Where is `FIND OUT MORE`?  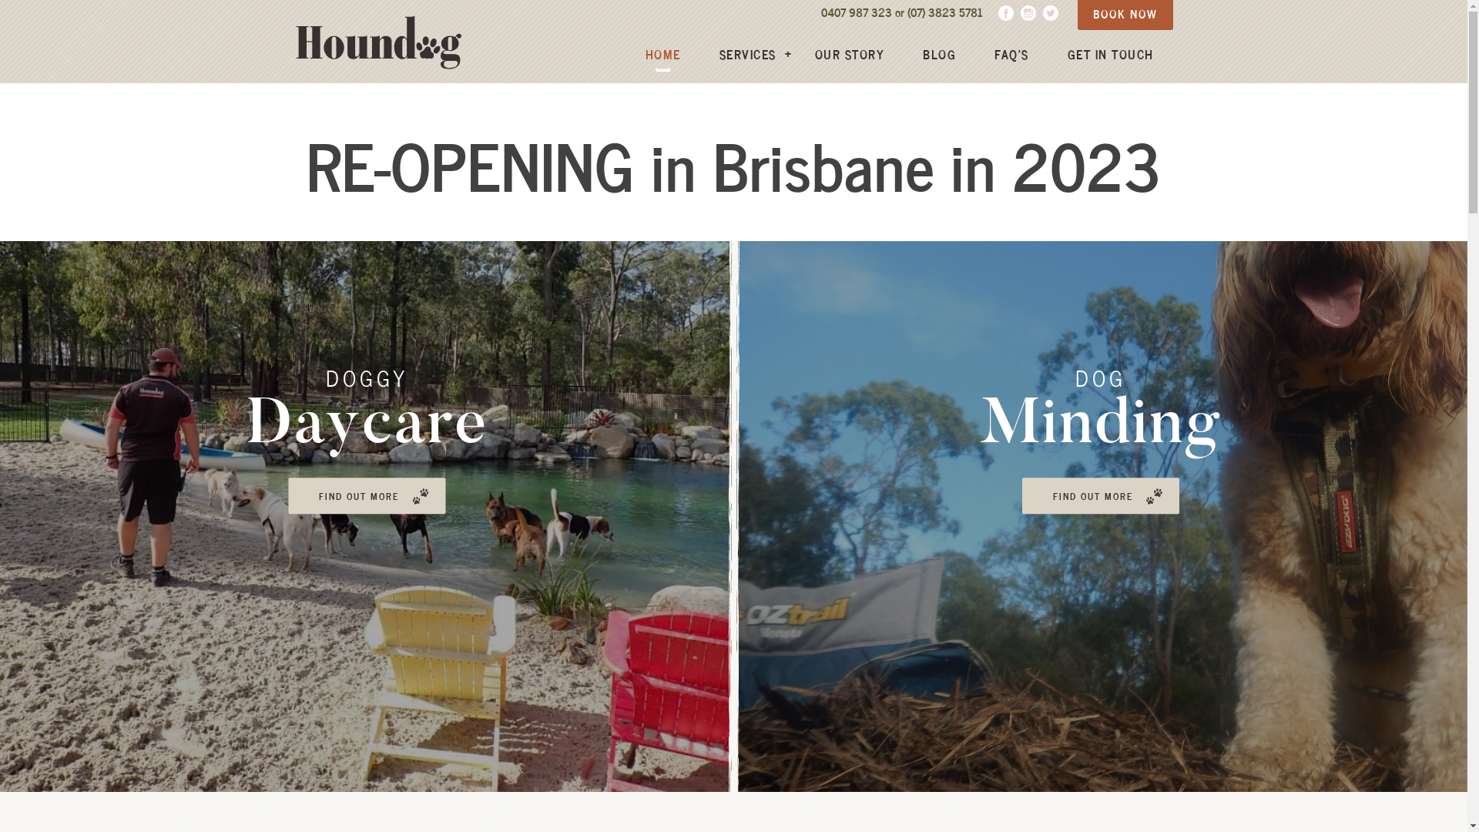 FIND OUT MORE is located at coordinates (1101, 496).